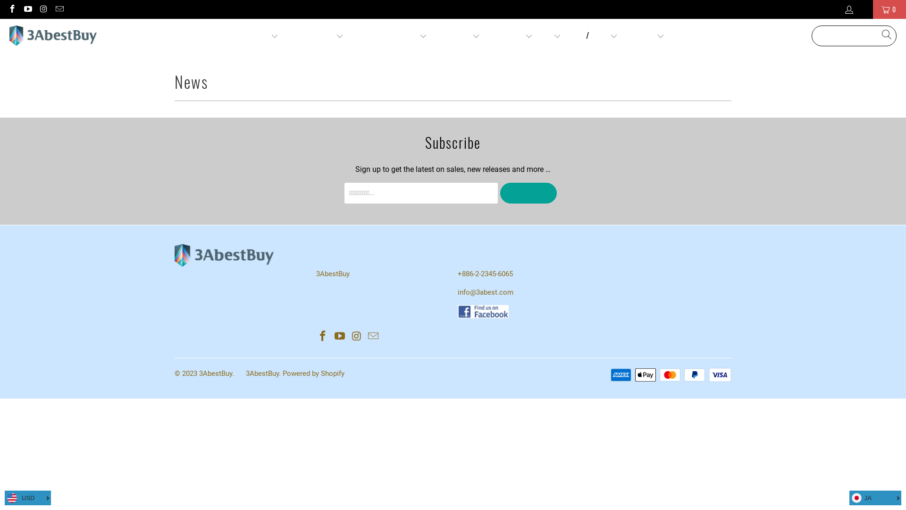  What do you see at coordinates (215, 374) in the screenshot?
I see `3AbestBuy` at bounding box center [215, 374].